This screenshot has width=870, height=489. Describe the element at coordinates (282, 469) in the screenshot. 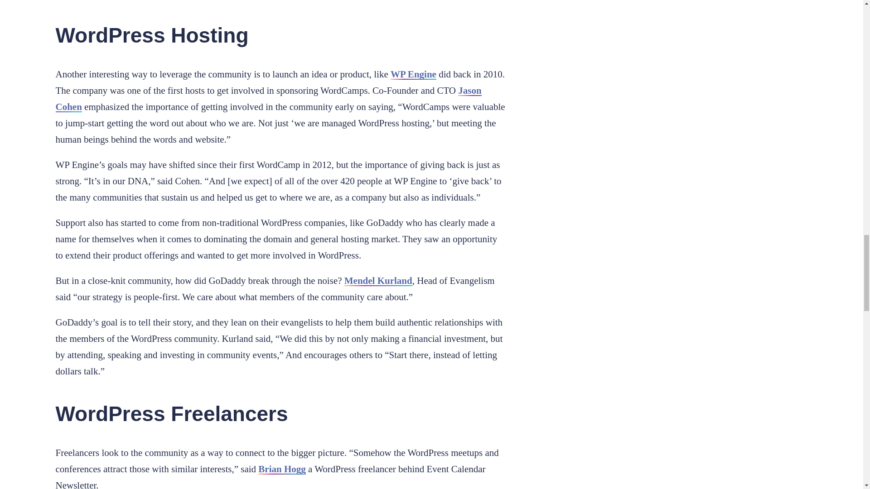

I see `Brian Hogg` at that location.